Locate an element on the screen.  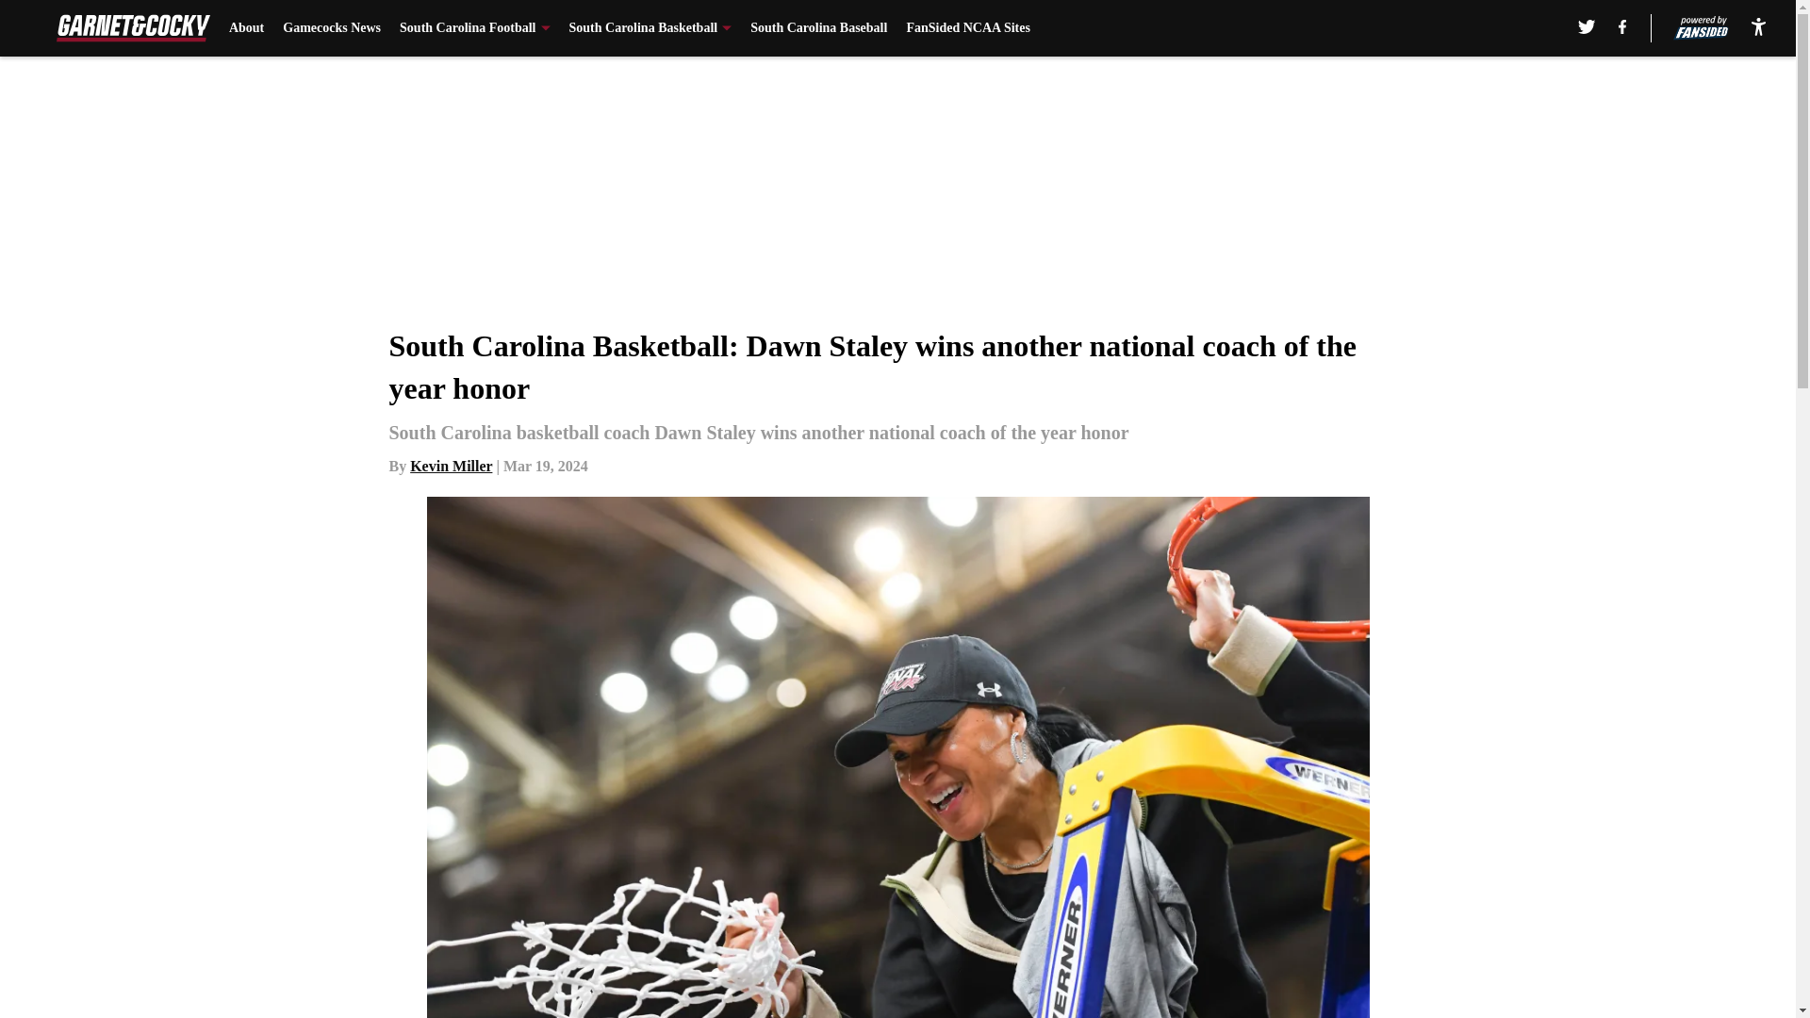
FanSided NCAA Sites is located at coordinates (967, 28).